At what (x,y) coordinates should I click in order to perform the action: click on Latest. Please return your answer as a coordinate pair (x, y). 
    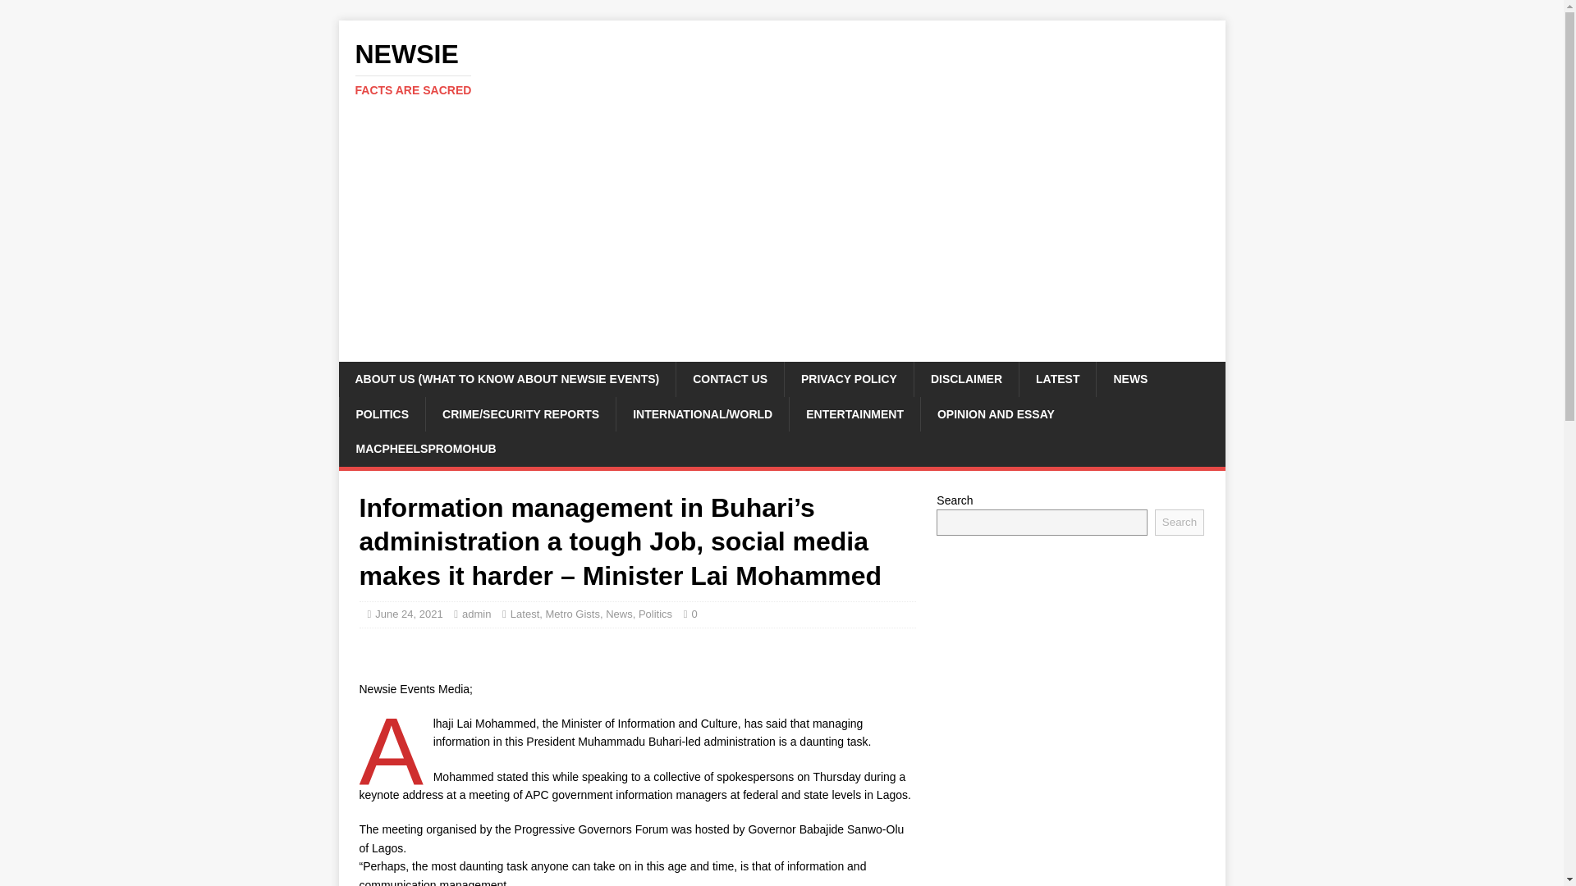
    Looking at the image, I should click on (525, 614).